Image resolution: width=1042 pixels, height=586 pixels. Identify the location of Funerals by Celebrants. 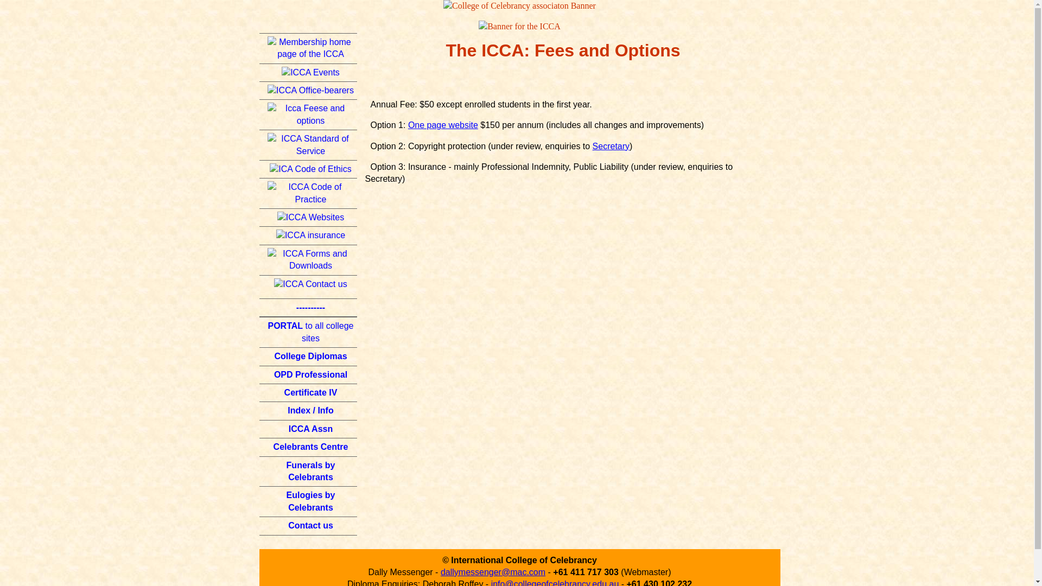
(308, 472).